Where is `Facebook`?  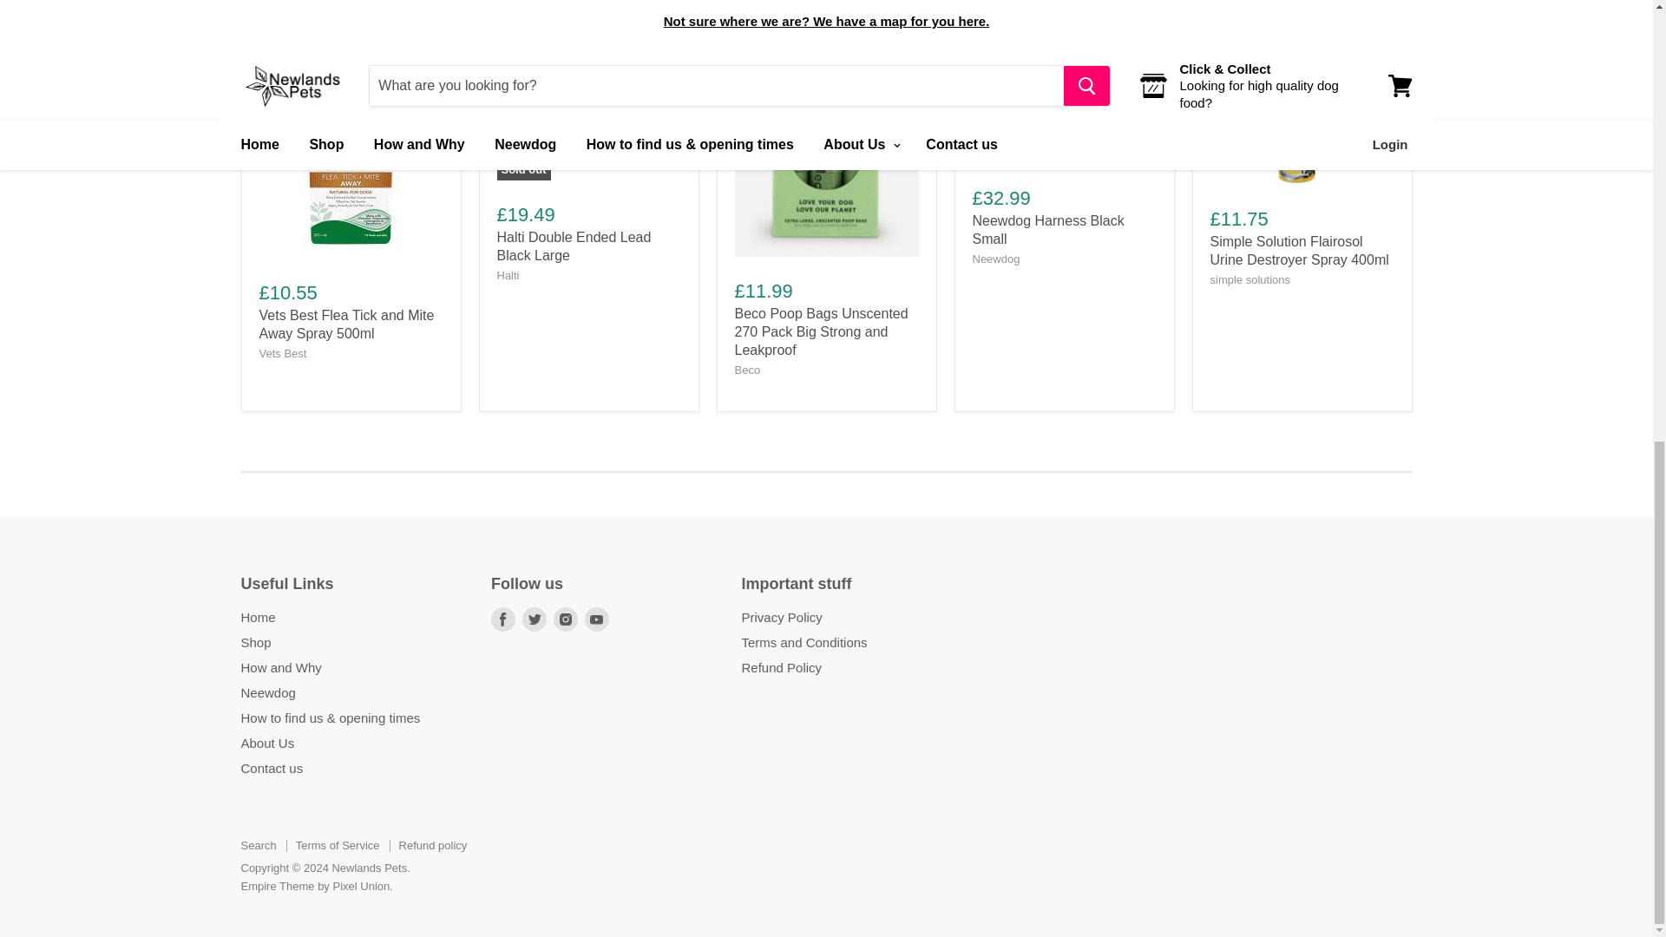
Facebook is located at coordinates (503, 619).